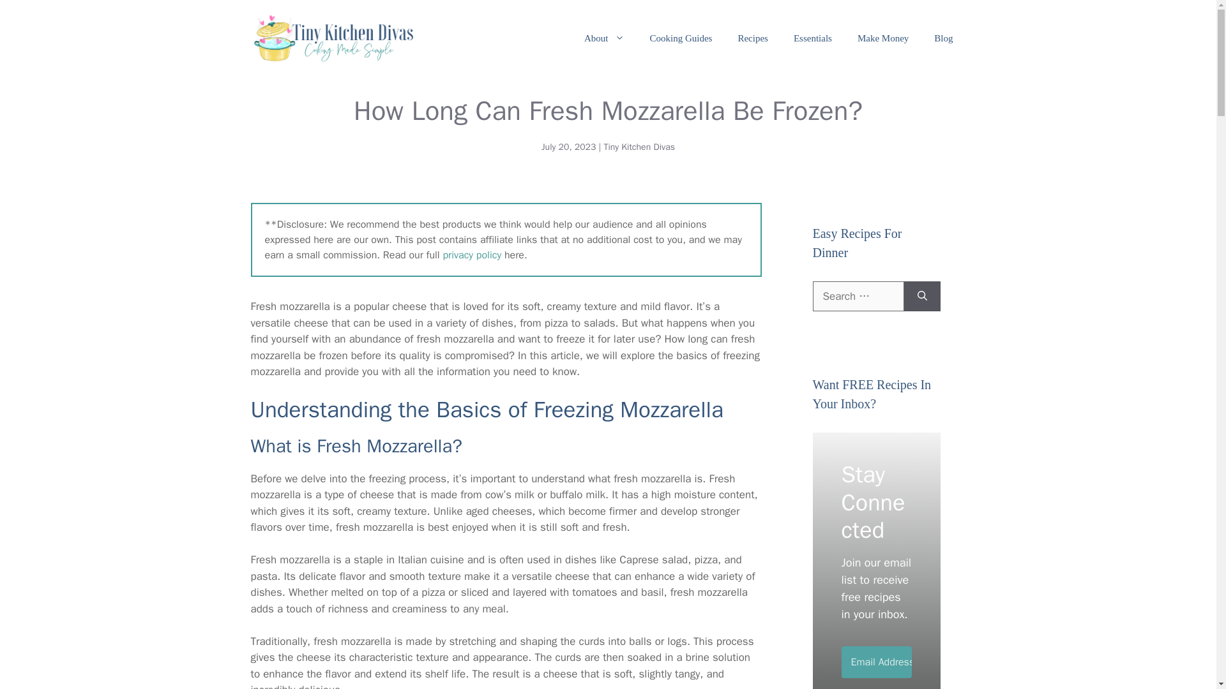 The width and height of the screenshot is (1226, 689). I want to click on Blog, so click(944, 38).